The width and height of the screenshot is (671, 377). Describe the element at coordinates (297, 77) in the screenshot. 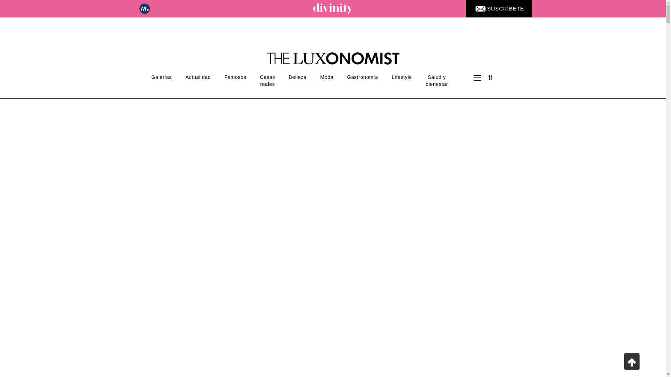

I see `BELLEZA` at that location.